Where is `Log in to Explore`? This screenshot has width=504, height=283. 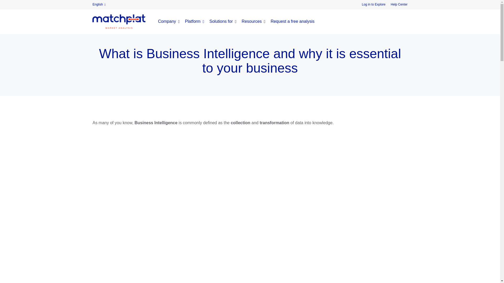
Log in to Explore is located at coordinates (374, 4).